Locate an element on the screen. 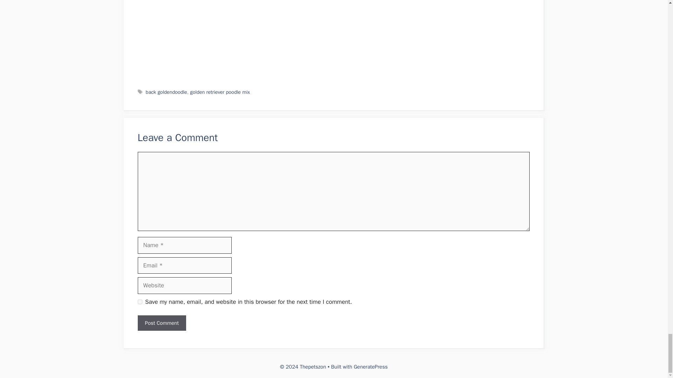  back goldendoodle is located at coordinates (166, 92).